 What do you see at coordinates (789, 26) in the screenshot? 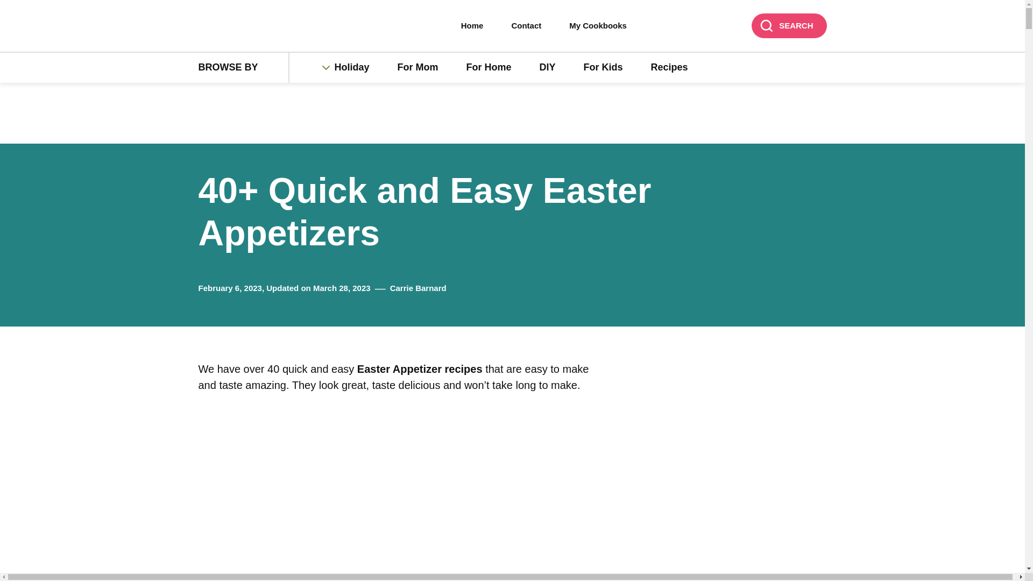
I see `SEARCH` at bounding box center [789, 26].